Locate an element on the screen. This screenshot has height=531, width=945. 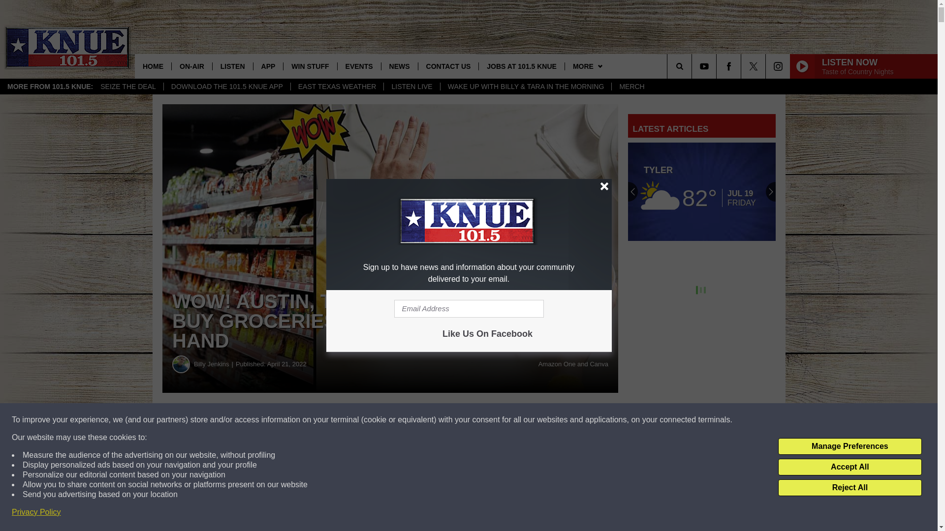
Share on Twitter is located at coordinates (481, 420).